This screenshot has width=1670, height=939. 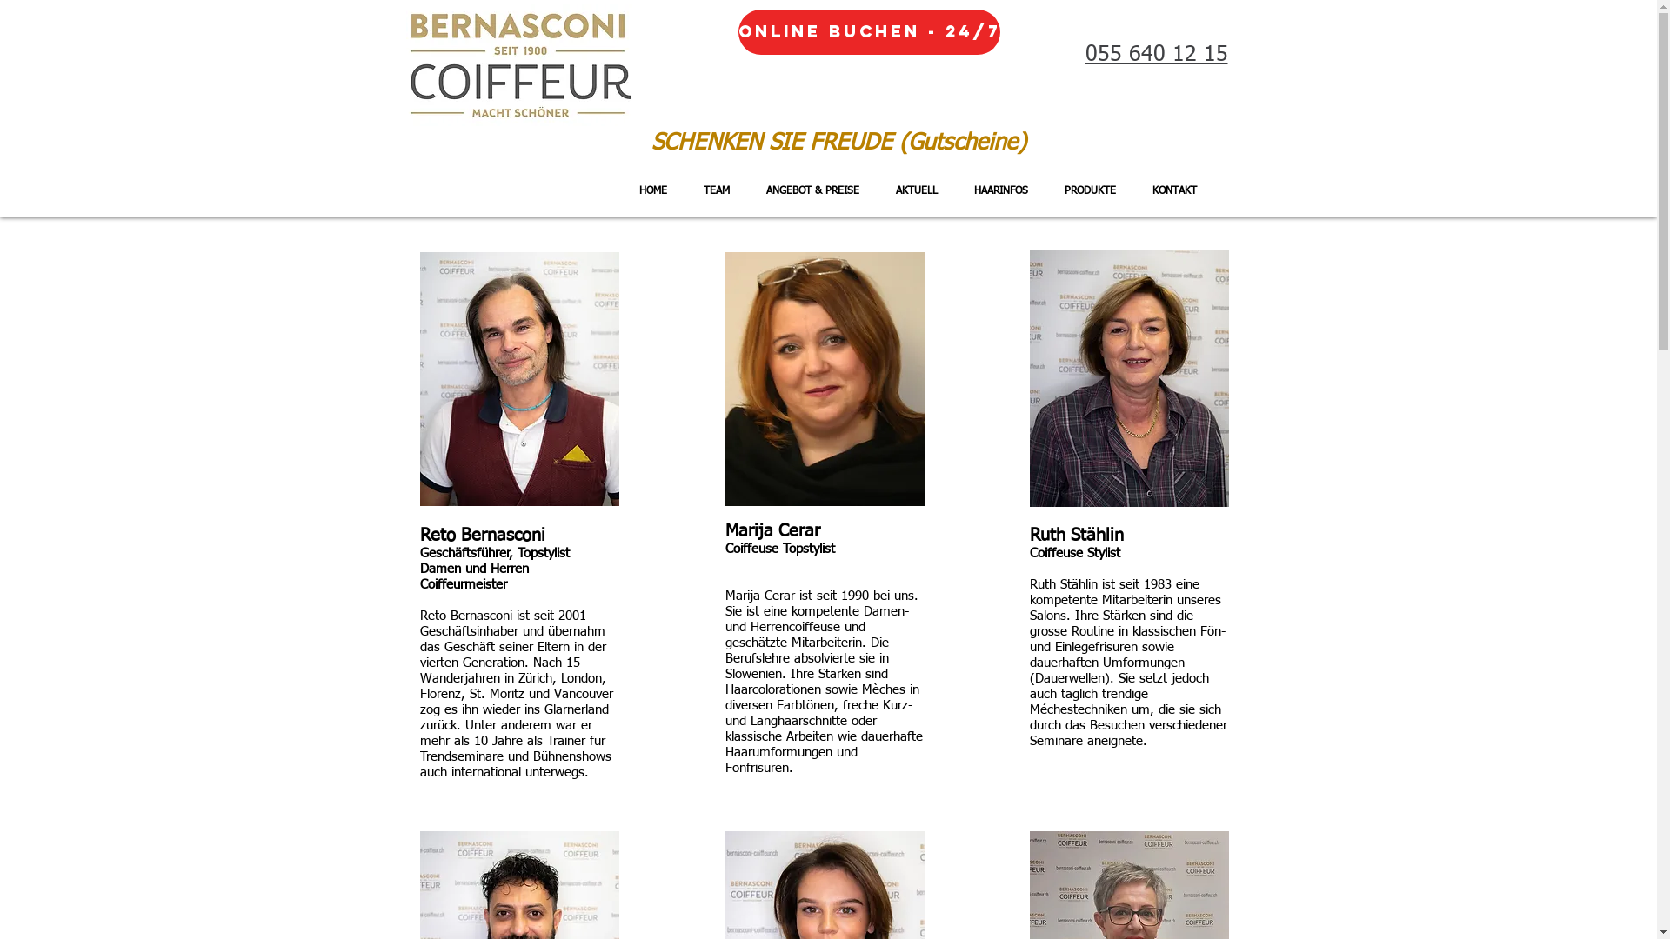 What do you see at coordinates (868, 32) in the screenshot?
I see `online buchen - 24/7` at bounding box center [868, 32].